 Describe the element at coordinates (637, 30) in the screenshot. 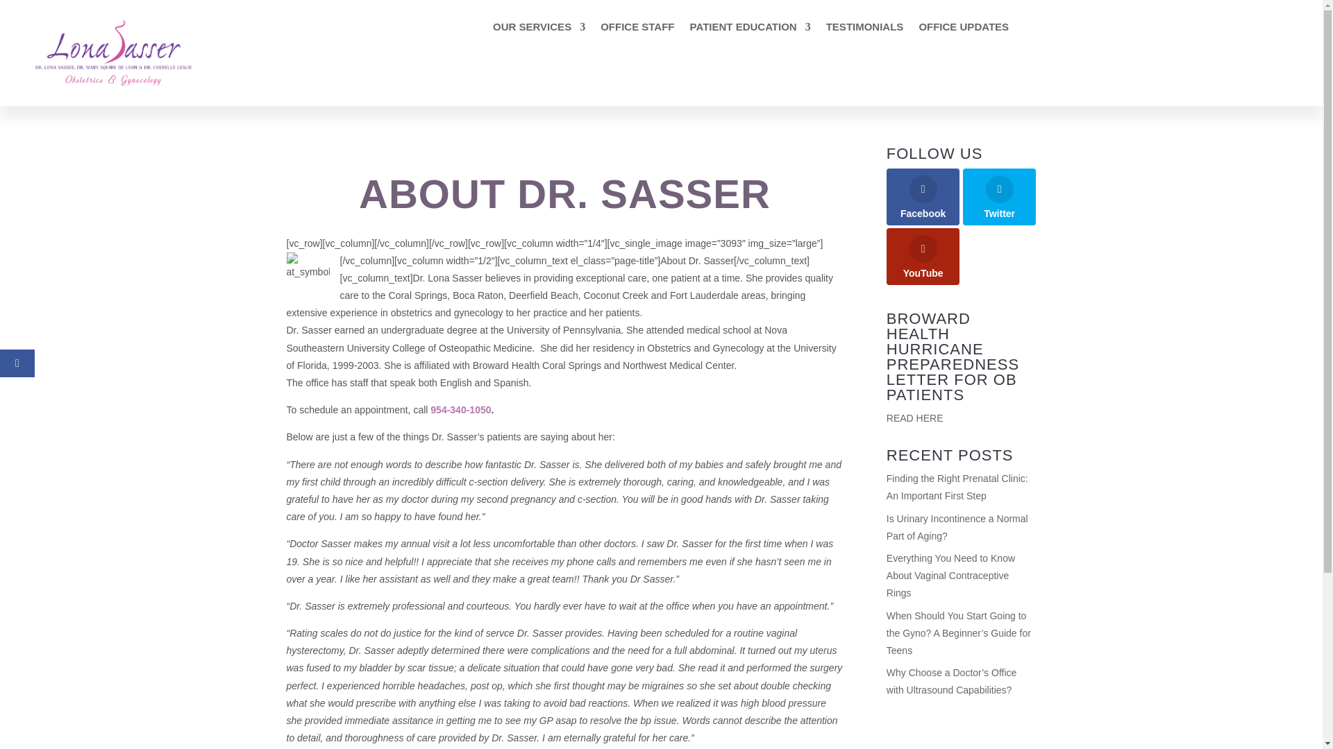

I see `OFFICE STAFF` at that location.